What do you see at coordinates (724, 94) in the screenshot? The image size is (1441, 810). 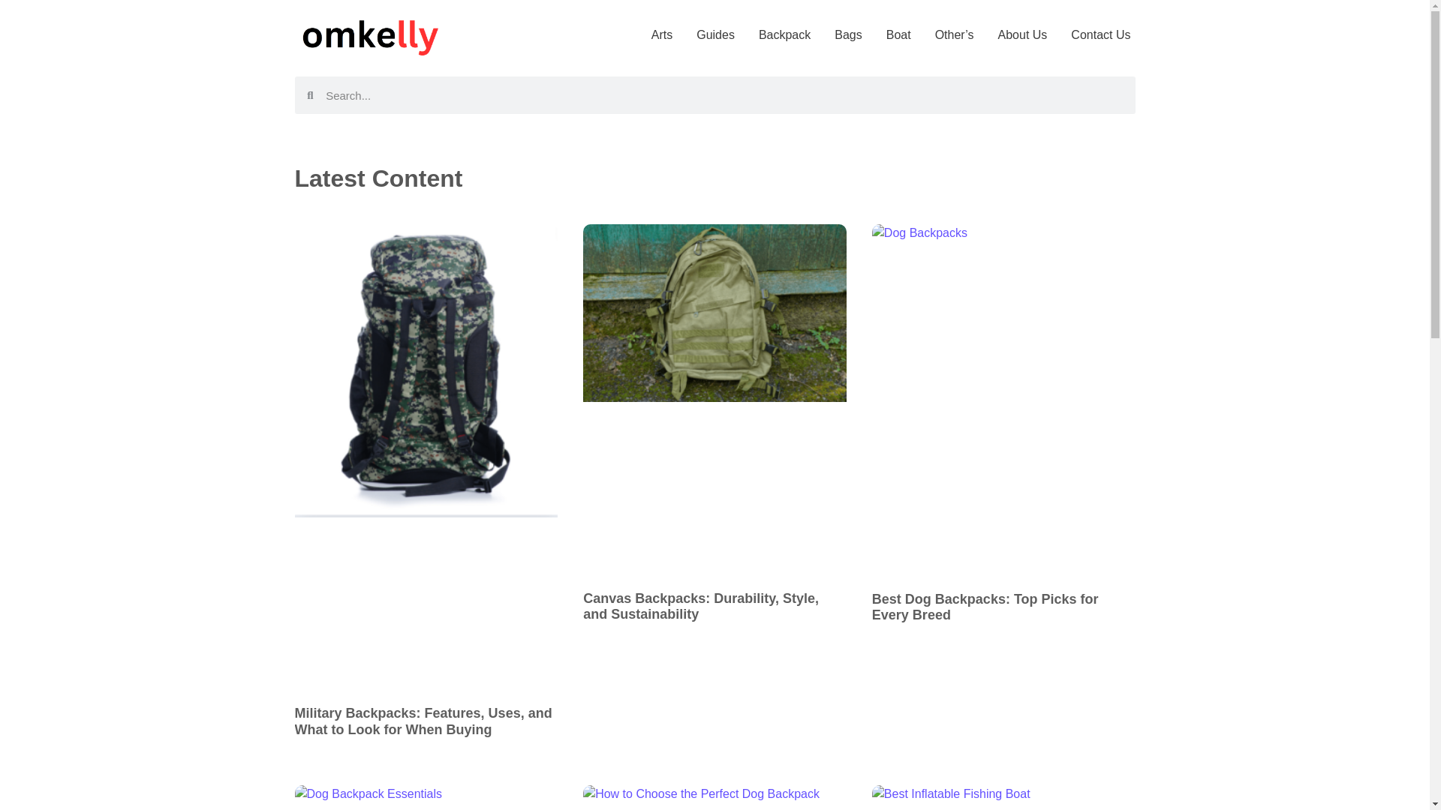 I see `Search` at bounding box center [724, 94].